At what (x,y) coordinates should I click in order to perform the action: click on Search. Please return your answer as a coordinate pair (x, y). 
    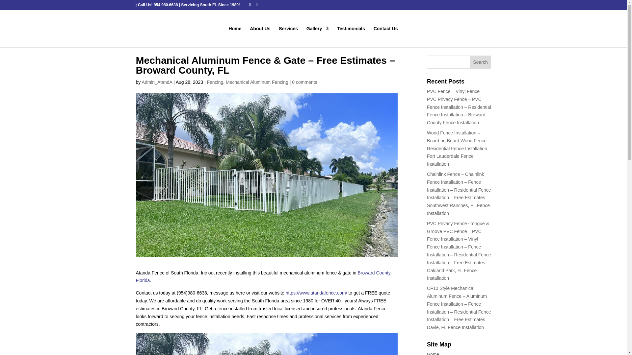
    Looking at the image, I should click on (481, 62).